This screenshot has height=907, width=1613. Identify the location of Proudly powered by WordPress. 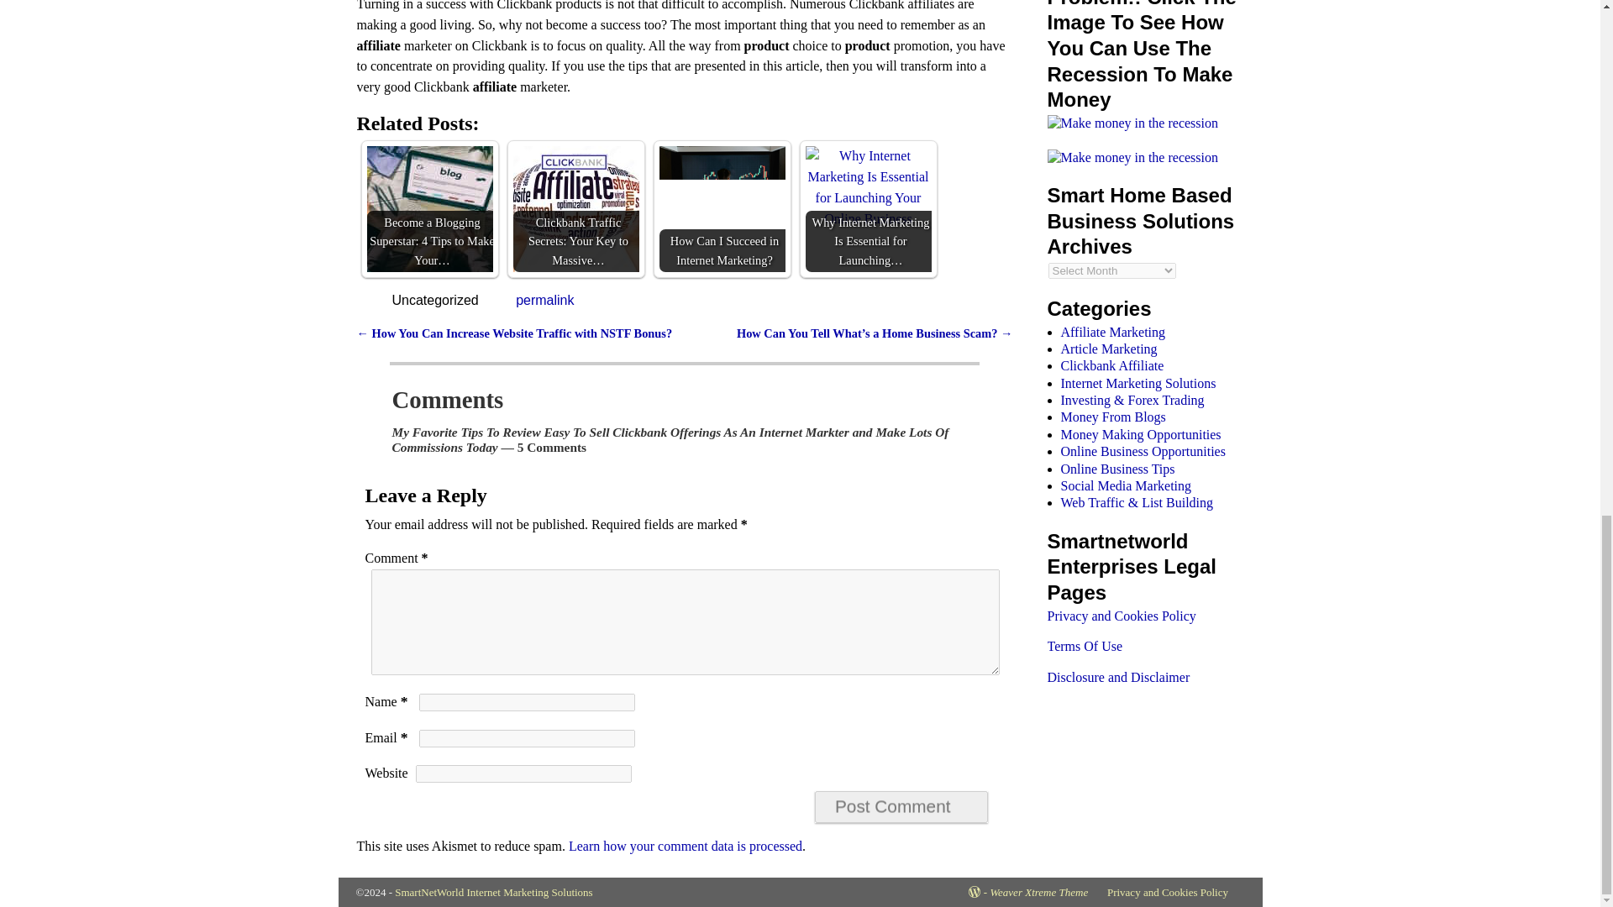
(979, 892).